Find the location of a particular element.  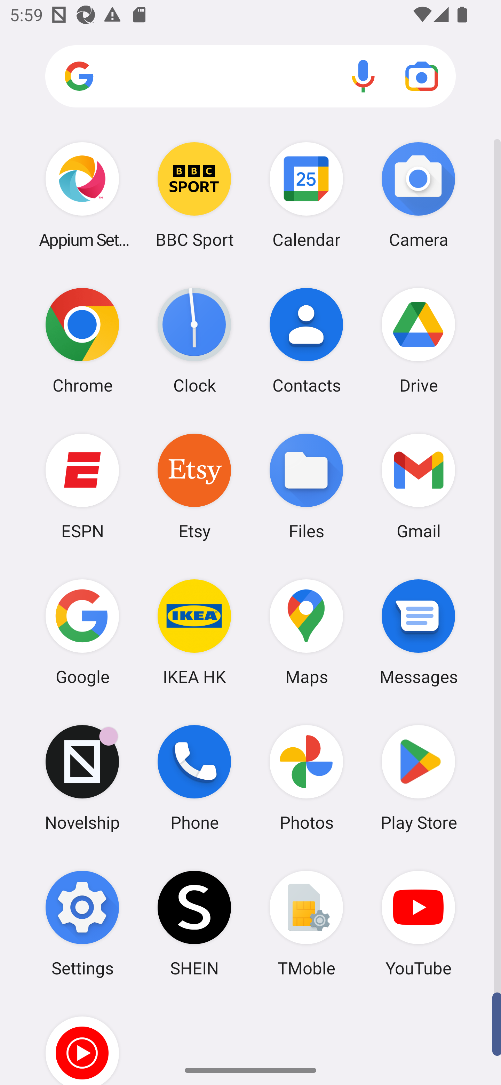

SHEIN is located at coordinates (194, 923).